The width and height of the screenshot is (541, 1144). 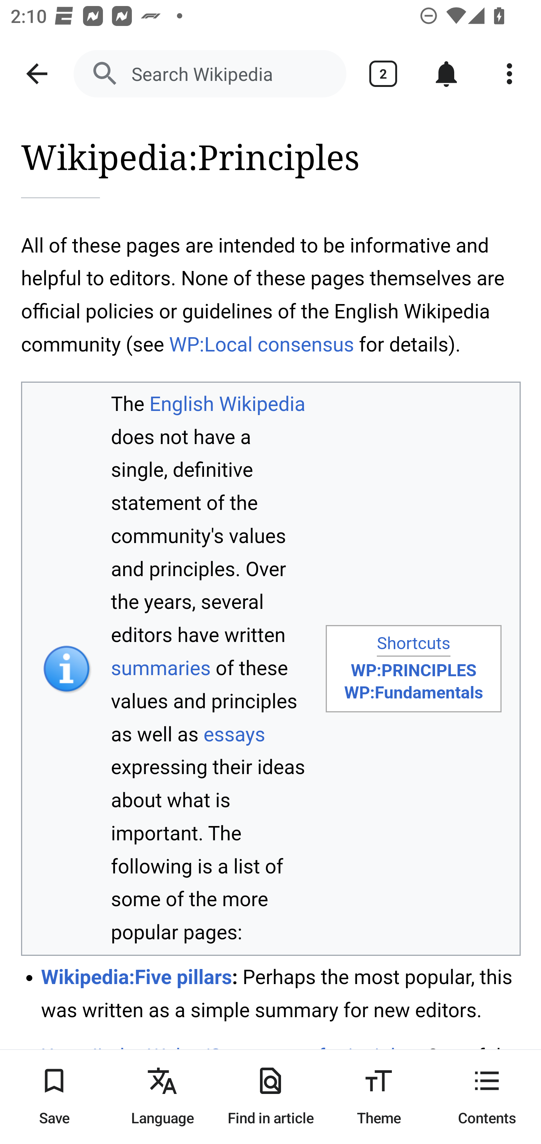 I want to click on WP:Fundamentals, so click(x=413, y=692).